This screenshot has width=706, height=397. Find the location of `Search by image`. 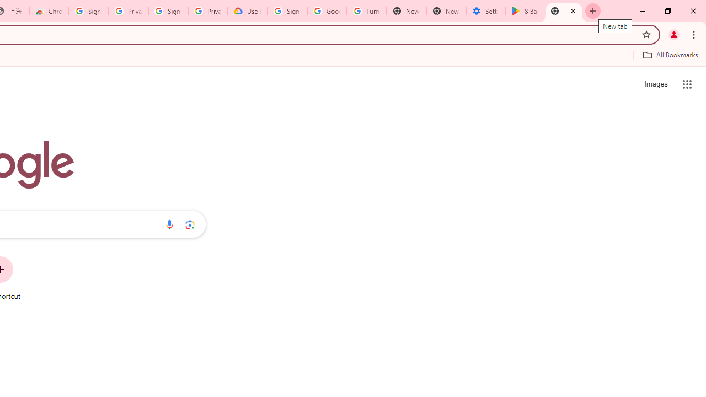

Search by image is located at coordinates (190, 224).